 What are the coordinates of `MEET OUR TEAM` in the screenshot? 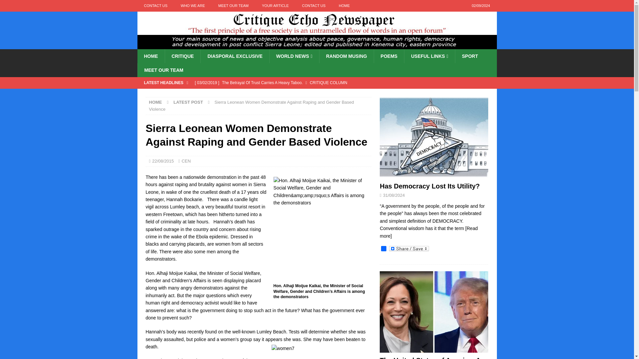 It's located at (233, 6).